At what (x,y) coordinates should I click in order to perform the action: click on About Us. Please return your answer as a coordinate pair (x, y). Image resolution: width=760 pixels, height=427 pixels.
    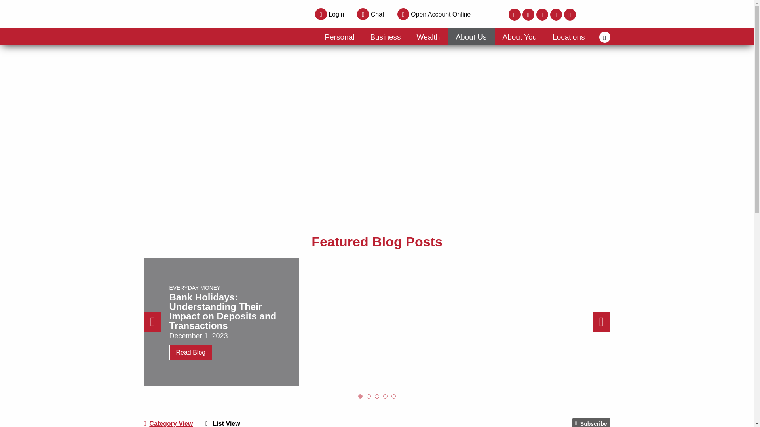
    Looking at the image, I should click on (471, 37).